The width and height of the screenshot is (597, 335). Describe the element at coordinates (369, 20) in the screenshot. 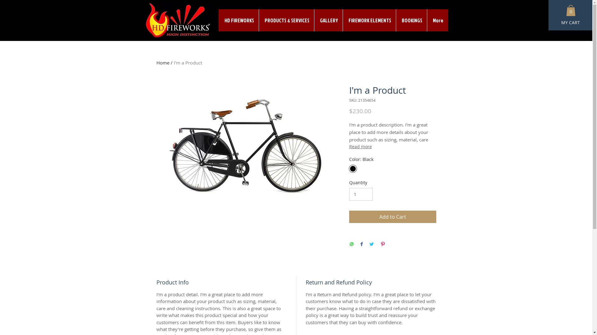

I see `FIREWORK ELEMENTS` at that location.